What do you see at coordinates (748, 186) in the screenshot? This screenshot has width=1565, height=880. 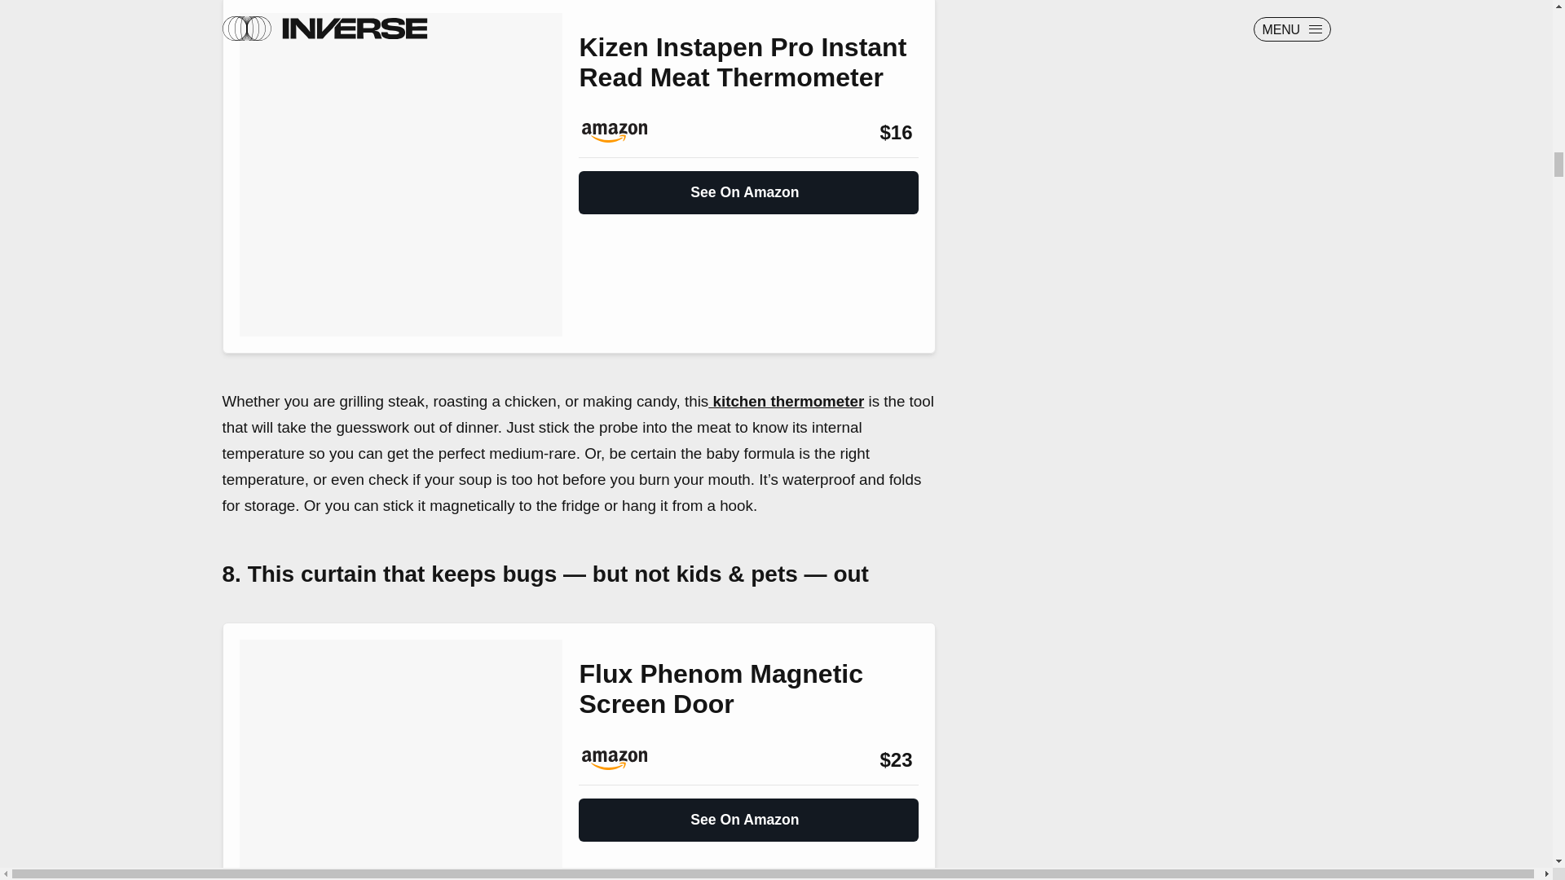 I see `See On Amazon` at bounding box center [748, 186].